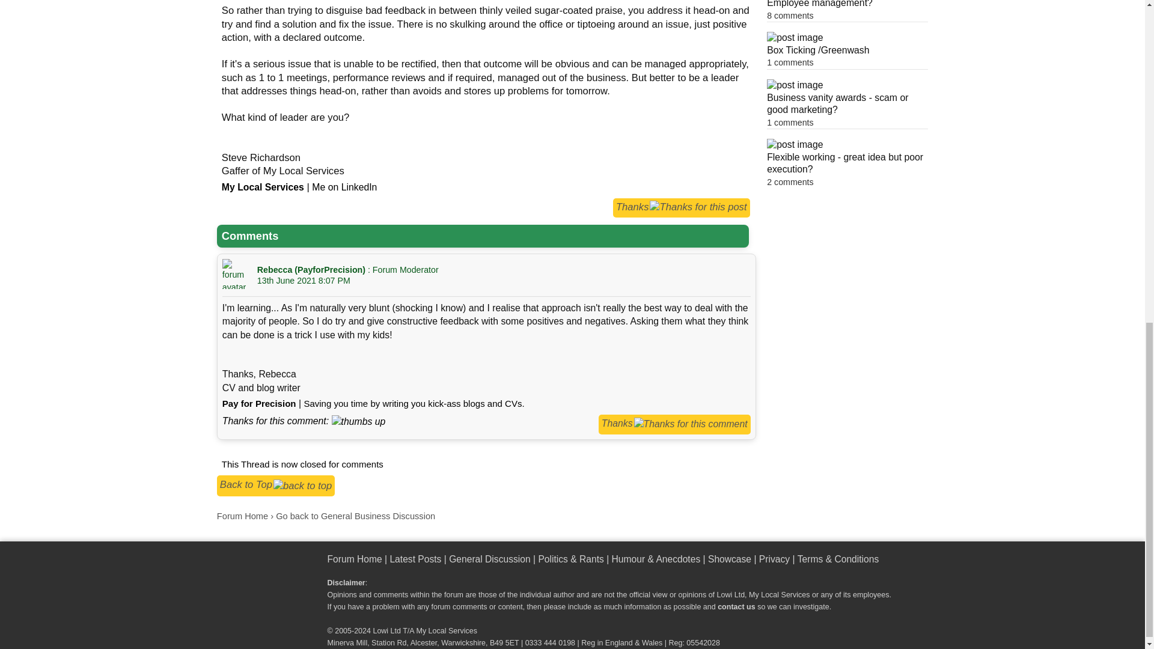 The height and width of the screenshot is (649, 1154). What do you see at coordinates (414, 404) in the screenshot?
I see `Saving you time by writing you kick-ass blogs and CVs.` at bounding box center [414, 404].